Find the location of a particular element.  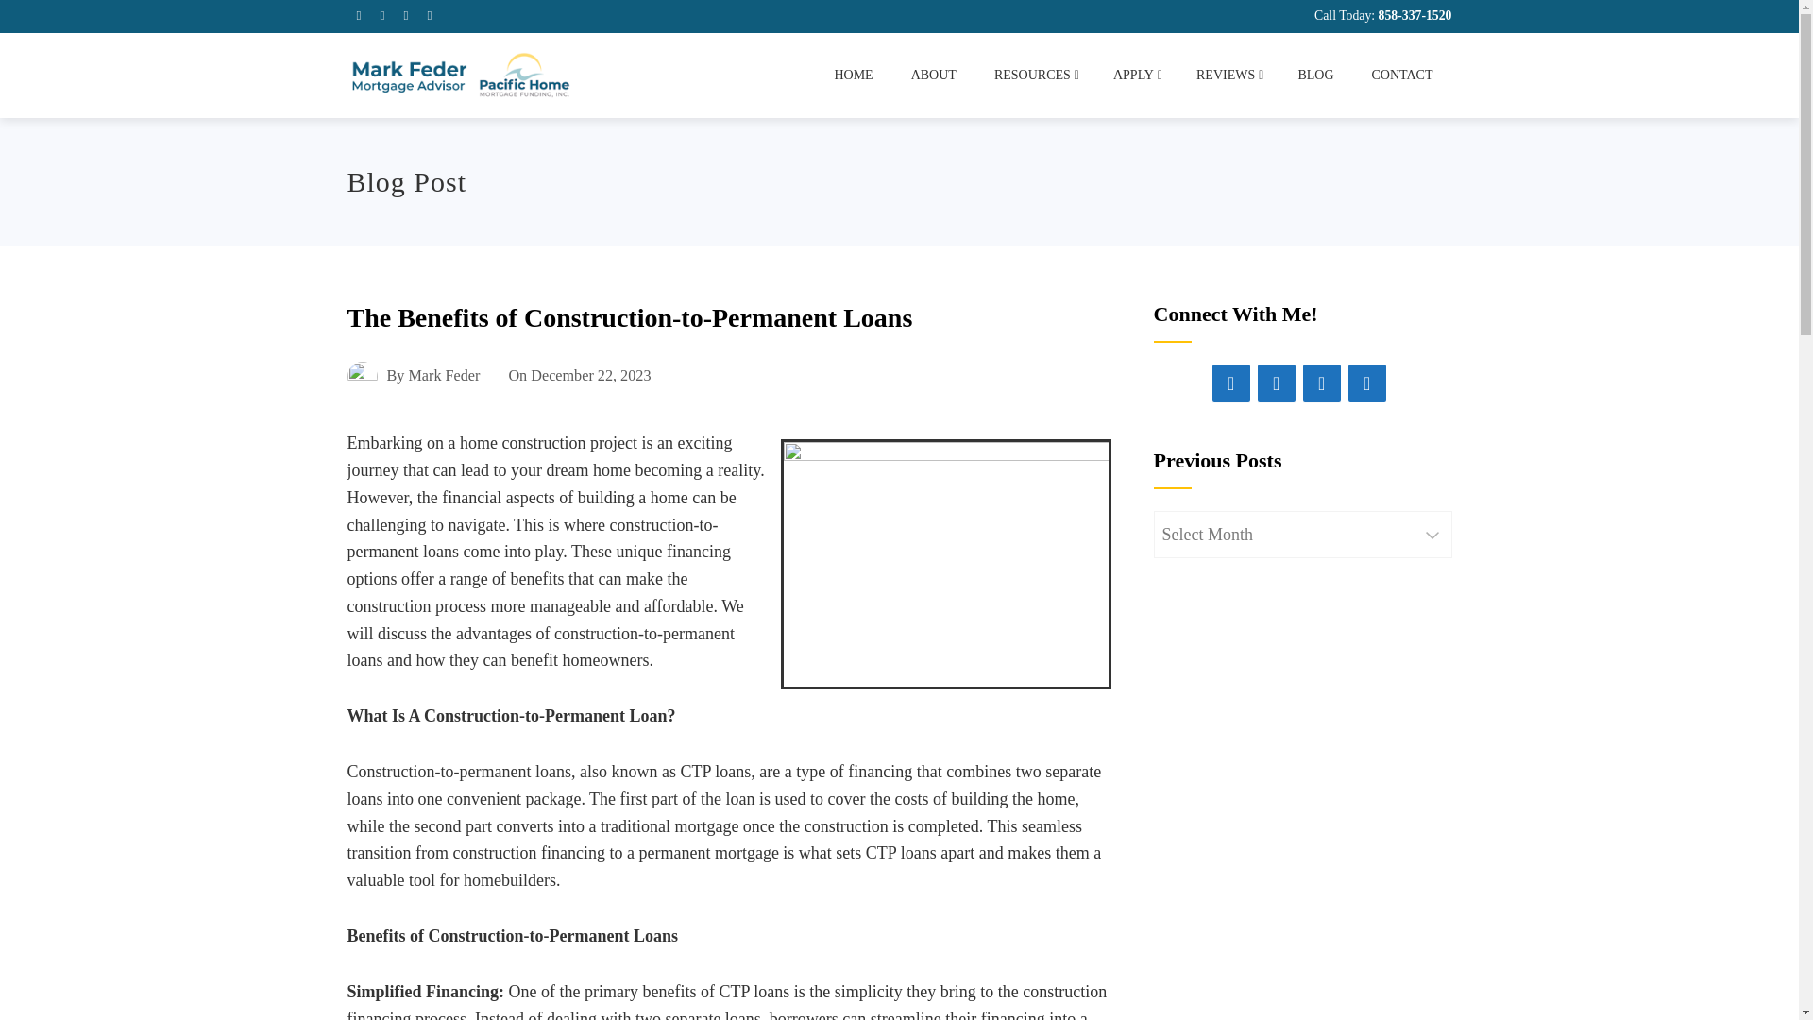

ABOUT is located at coordinates (933, 76).